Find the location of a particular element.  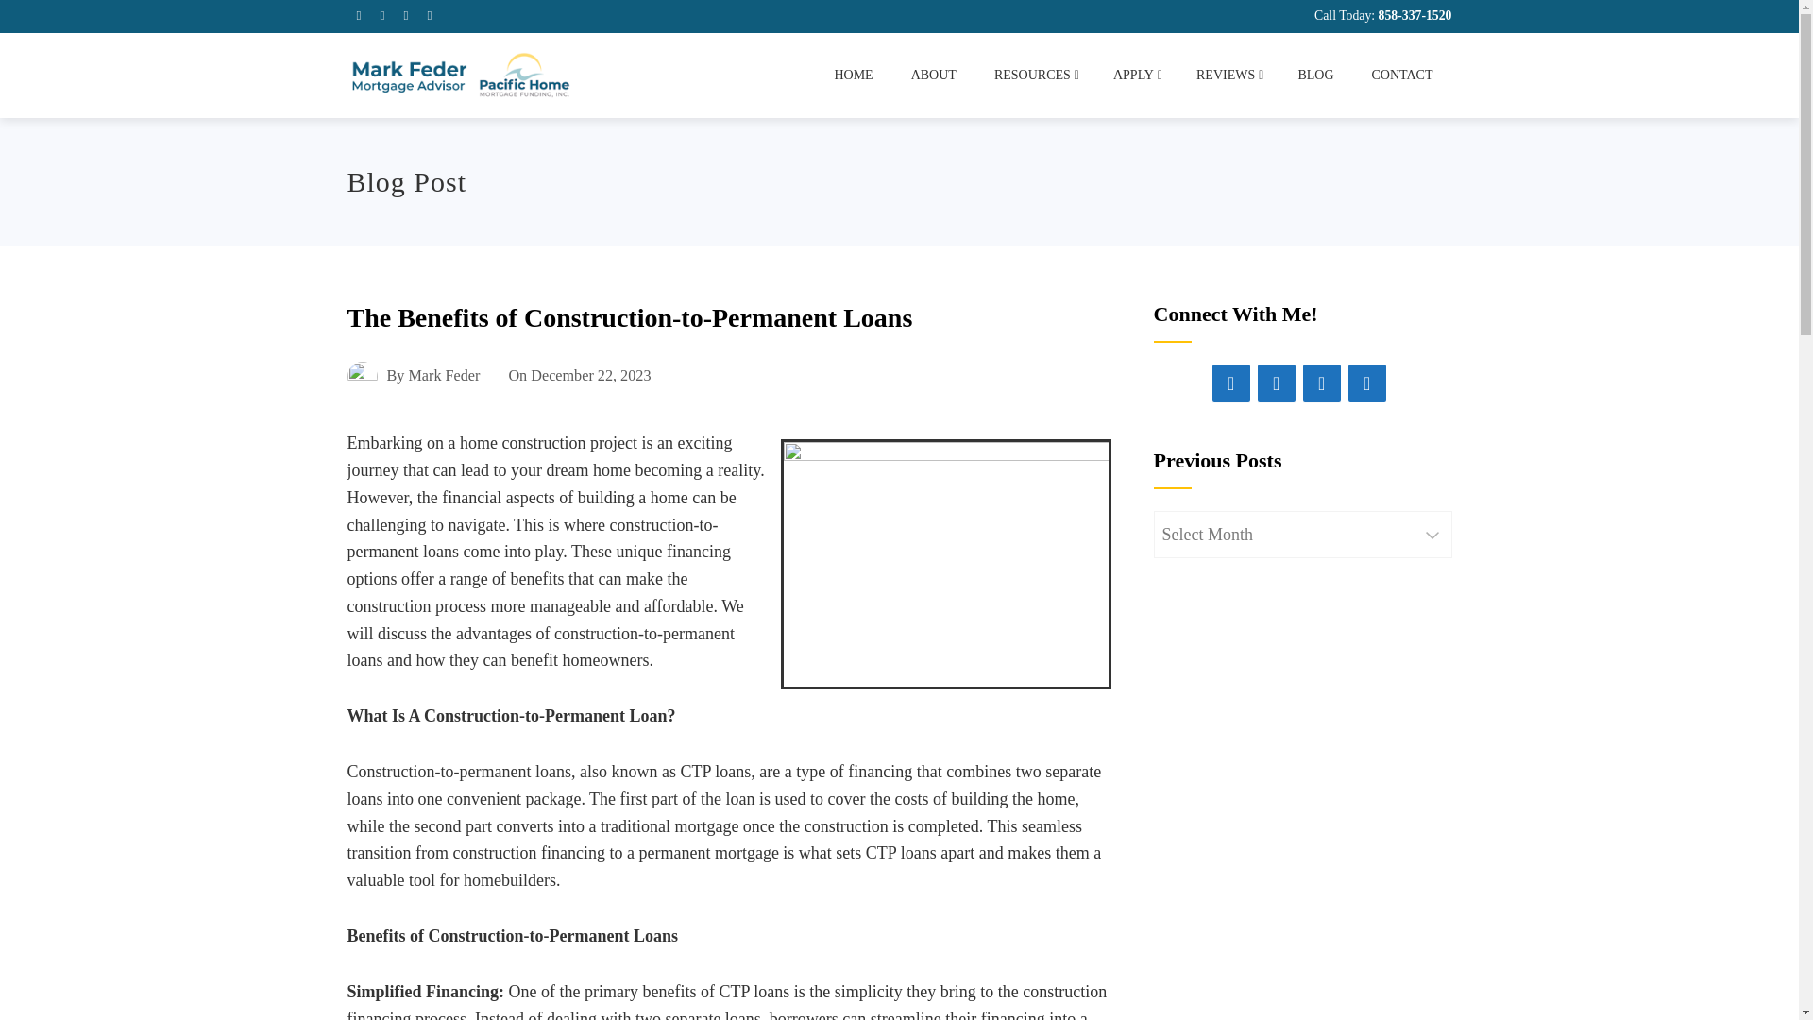

ABOUT is located at coordinates (933, 76).